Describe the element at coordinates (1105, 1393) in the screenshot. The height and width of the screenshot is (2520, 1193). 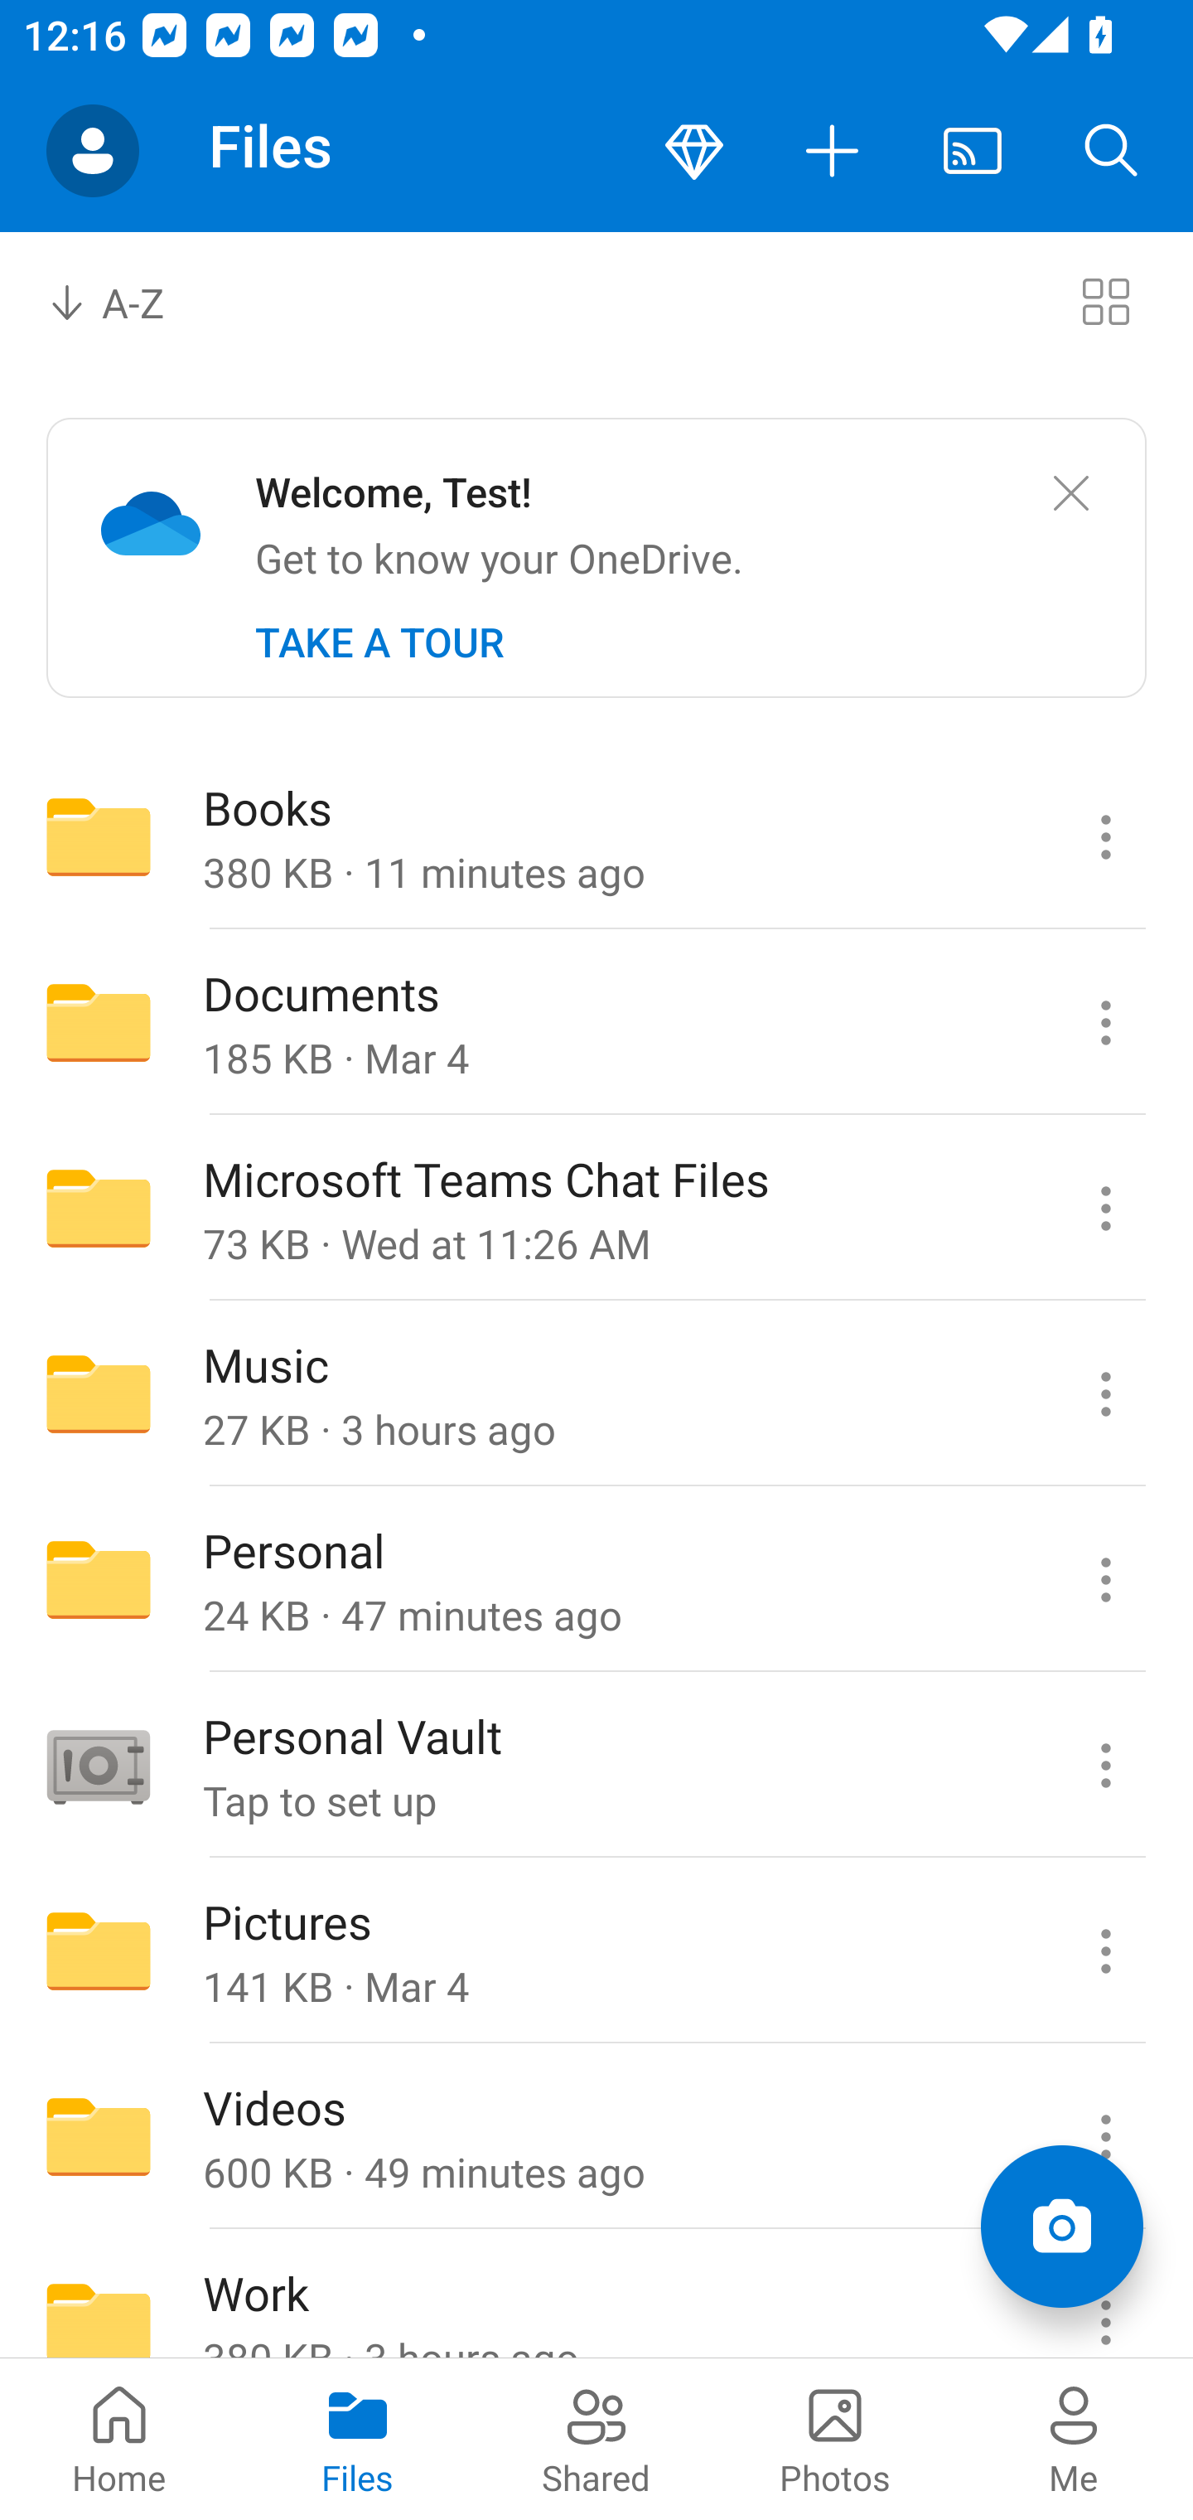
I see `Music commands` at that location.